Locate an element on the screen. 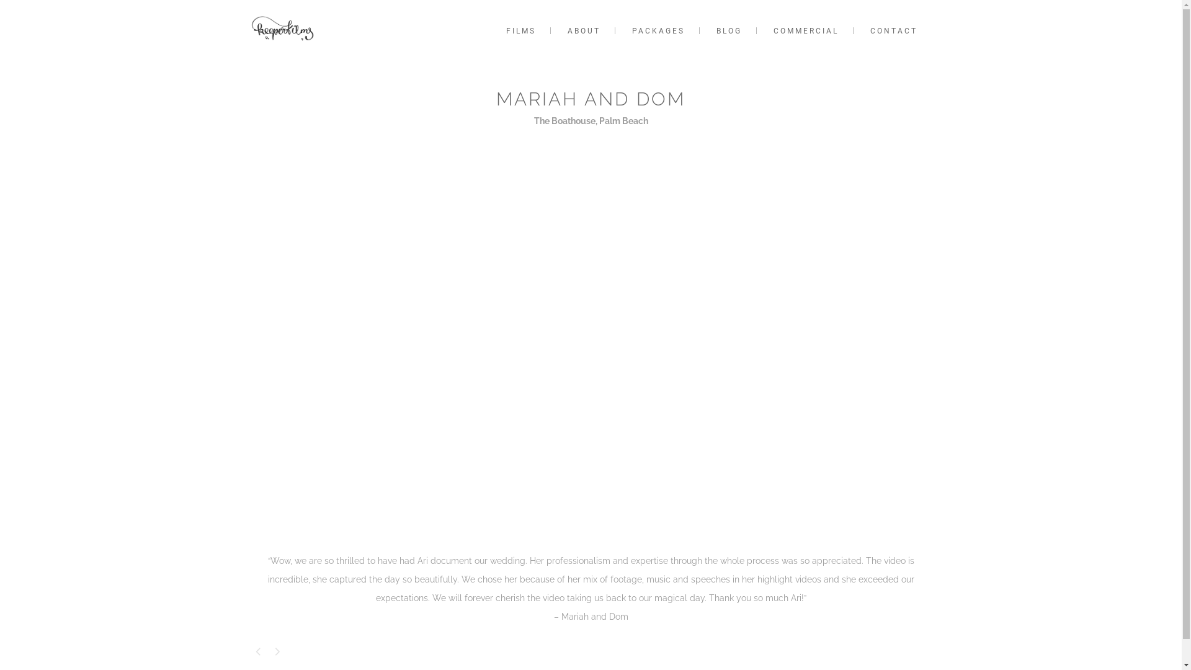 Image resolution: width=1191 pixels, height=670 pixels. PACKAGES is located at coordinates (658, 31).